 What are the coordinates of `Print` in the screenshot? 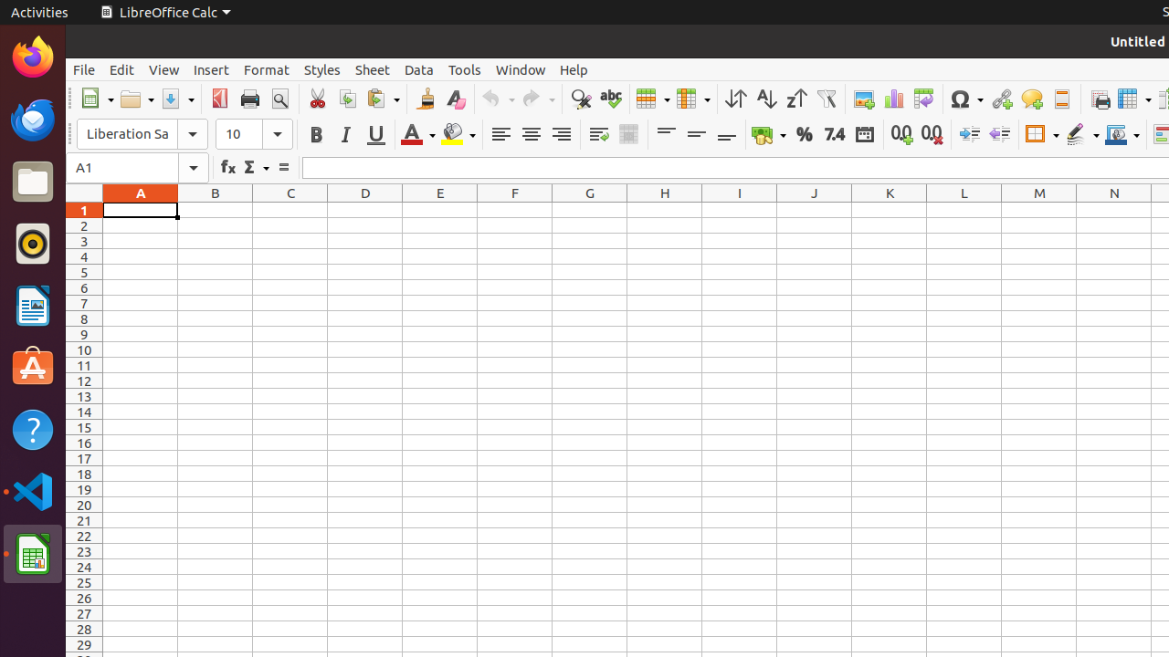 It's located at (250, 99).